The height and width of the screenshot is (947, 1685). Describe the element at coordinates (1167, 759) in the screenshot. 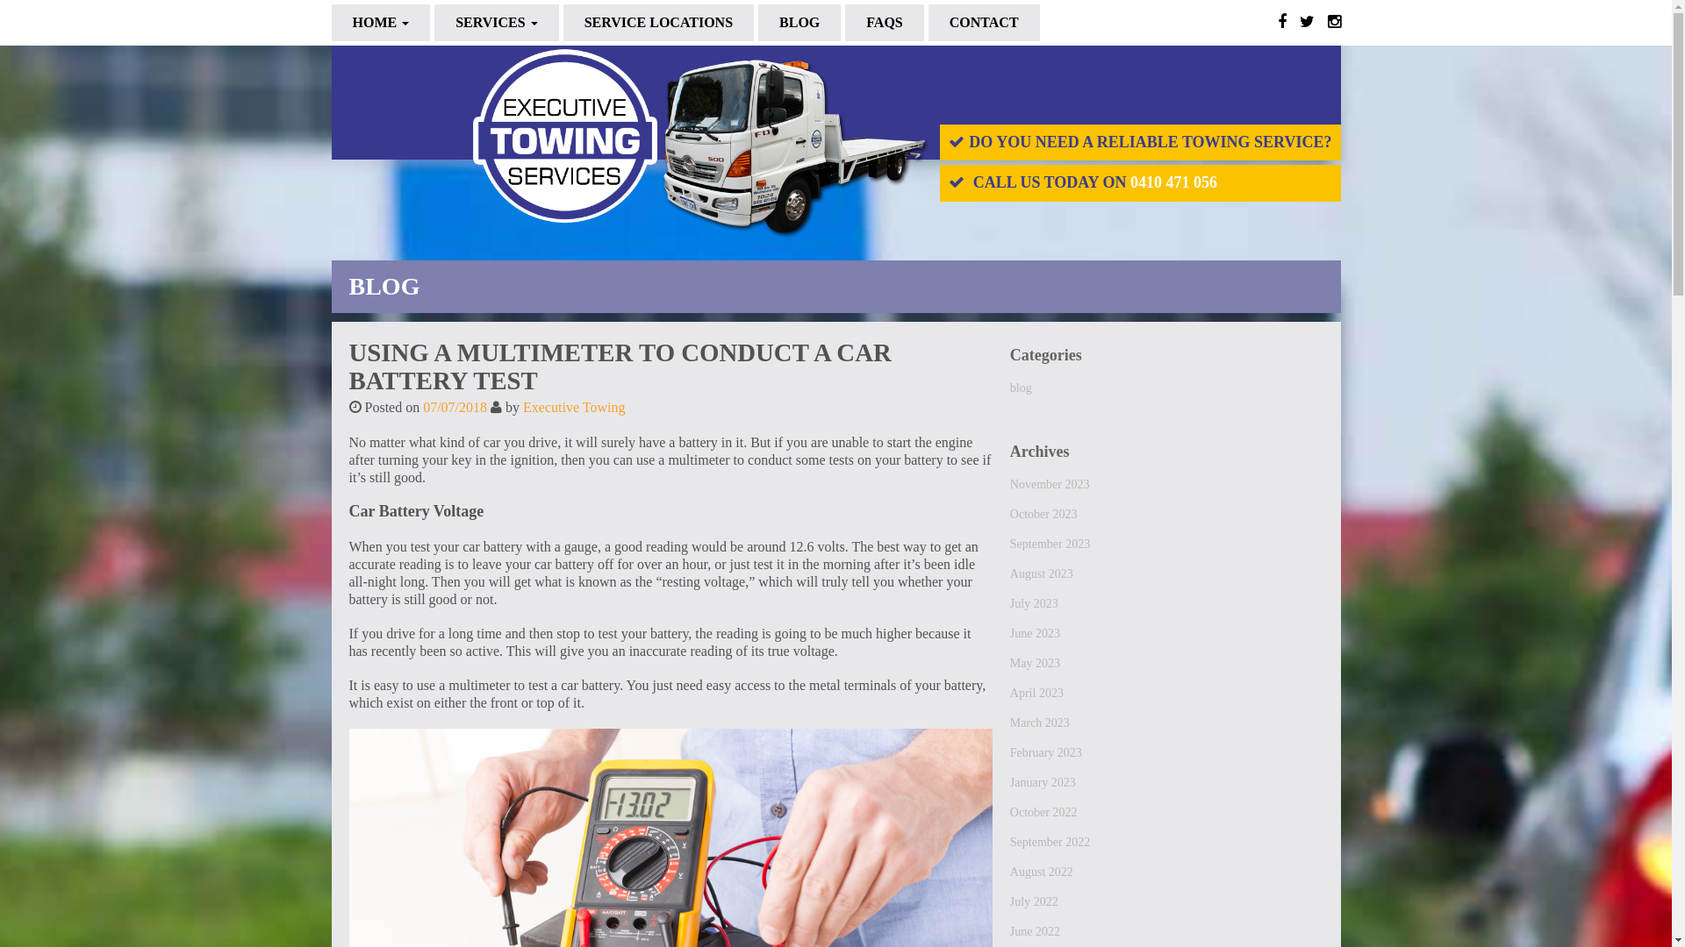

I see `February 2023` at that location.